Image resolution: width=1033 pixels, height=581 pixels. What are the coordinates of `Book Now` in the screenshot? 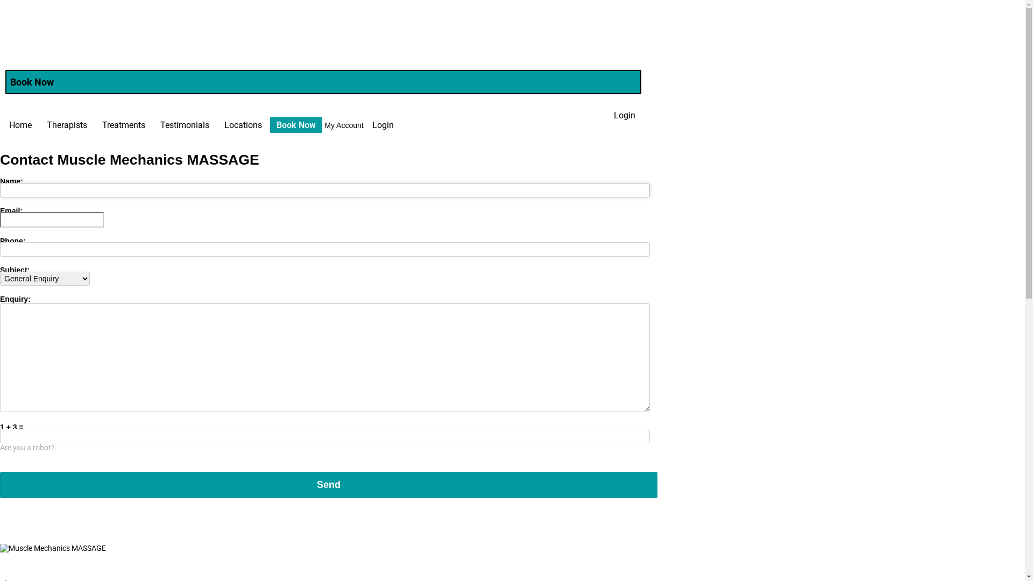 It's located at (296, 125).